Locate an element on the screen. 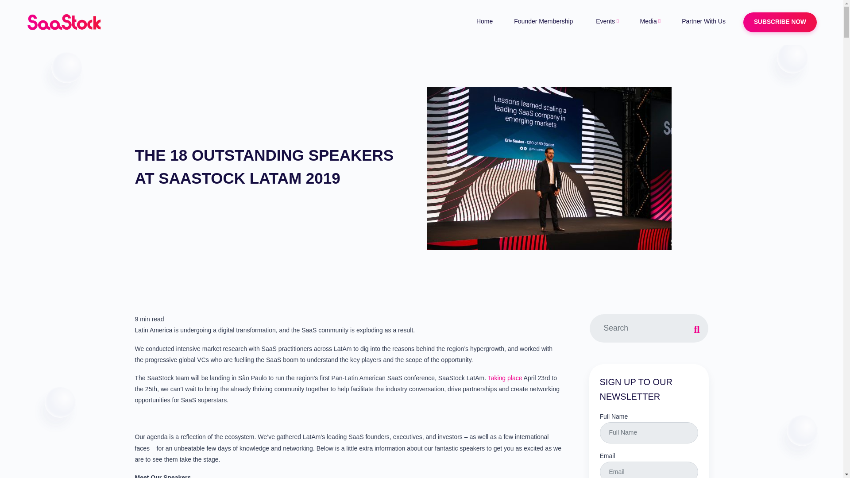  Events is located at coordinates (607, 21).